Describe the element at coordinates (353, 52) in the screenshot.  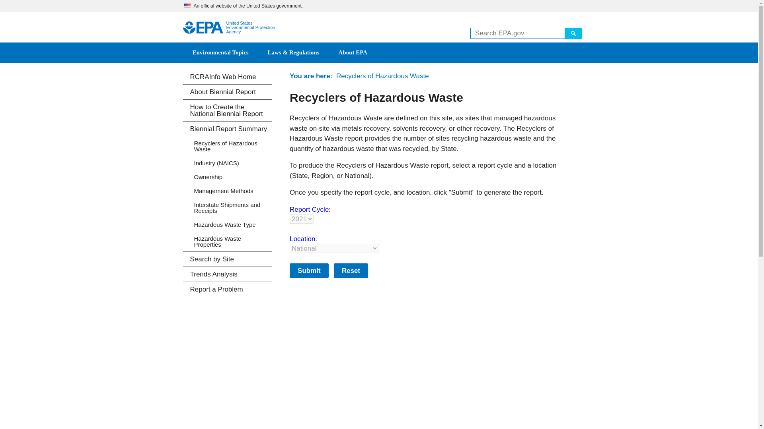
I see `About EPA` at that location.